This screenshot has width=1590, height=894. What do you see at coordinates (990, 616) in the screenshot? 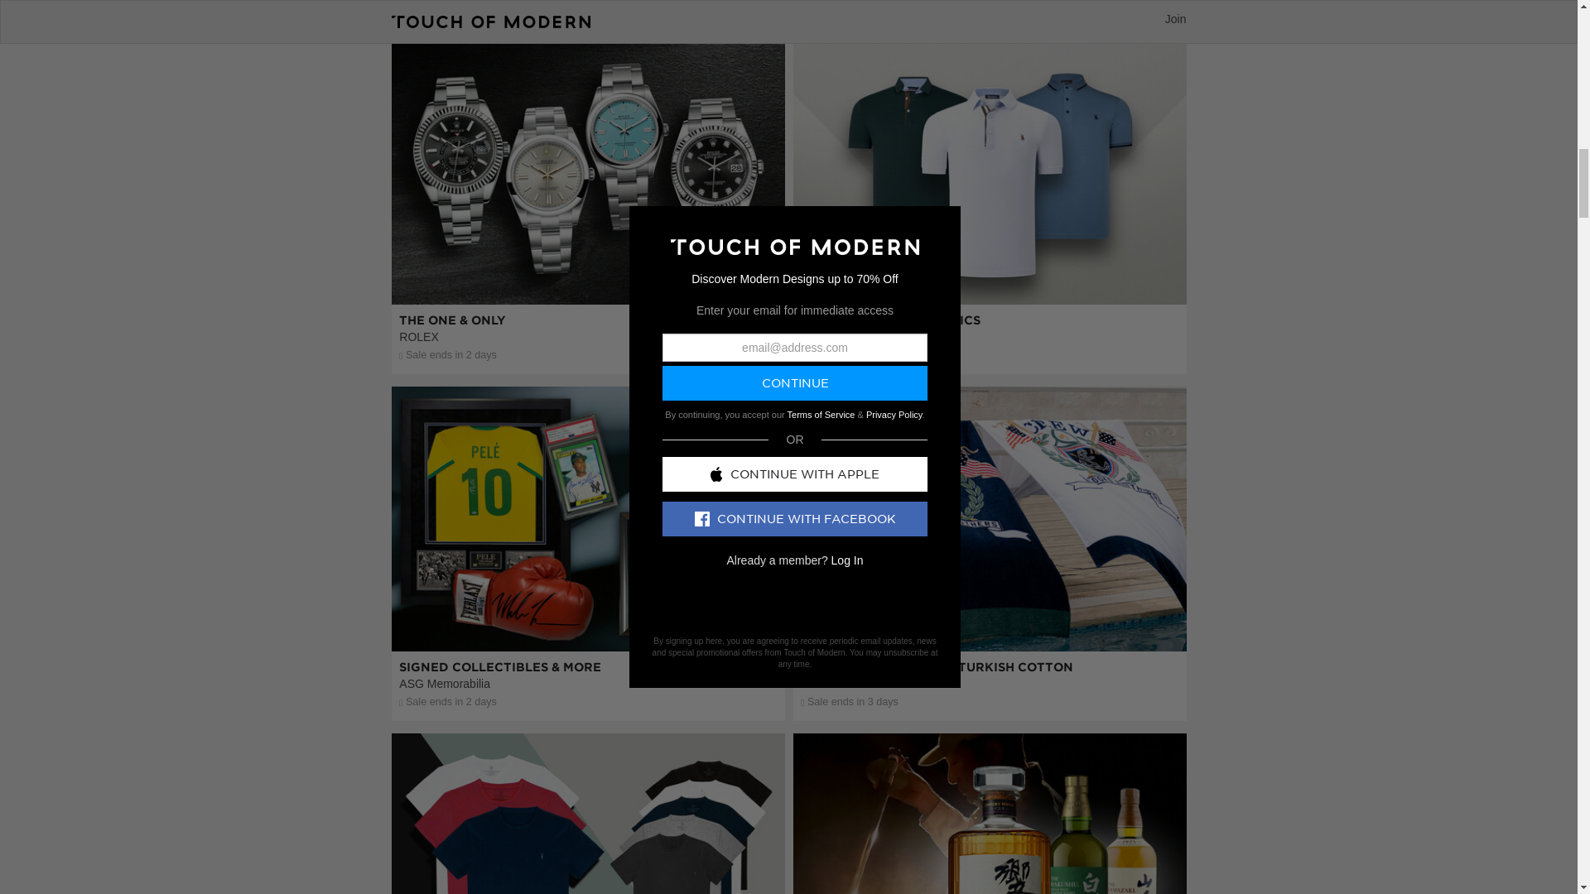
I see `The Comfort Of Pure Turkish Cotton ` at bounding box center [990, 616].